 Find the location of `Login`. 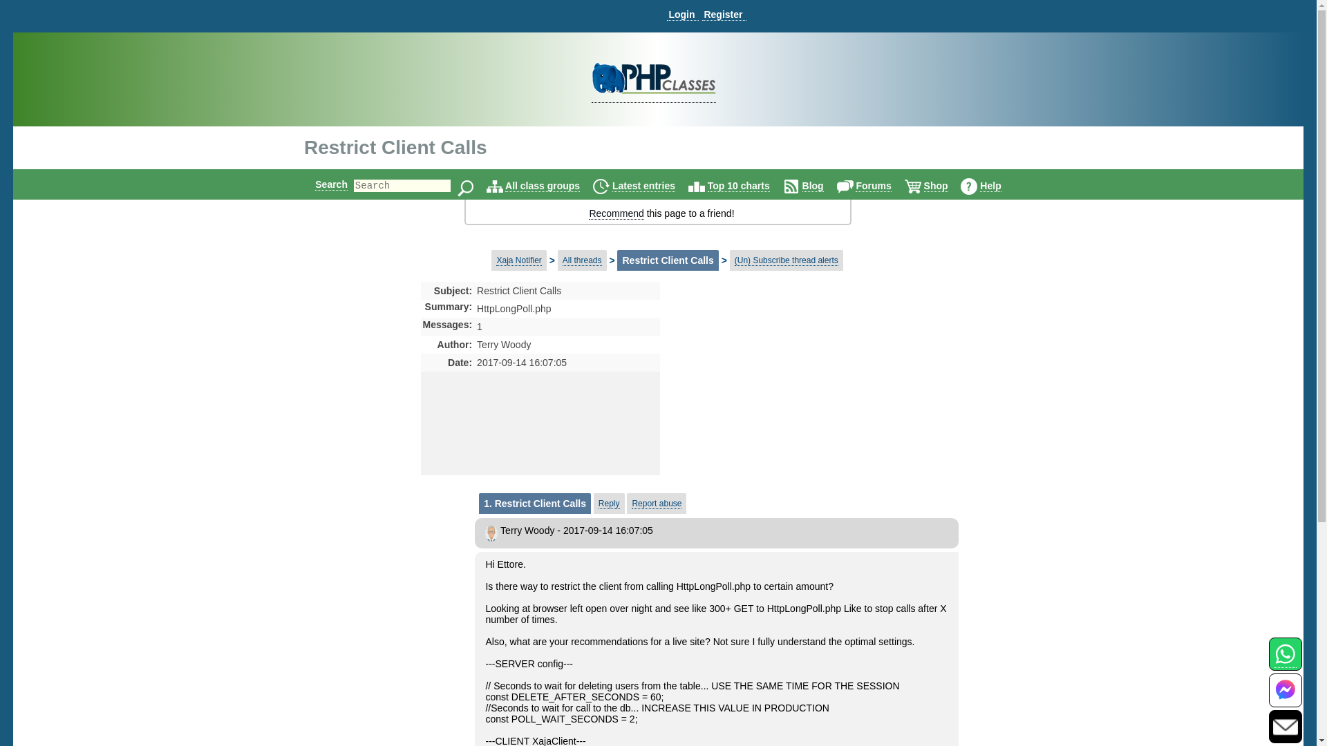

Login is located at coordinates (682, 15).